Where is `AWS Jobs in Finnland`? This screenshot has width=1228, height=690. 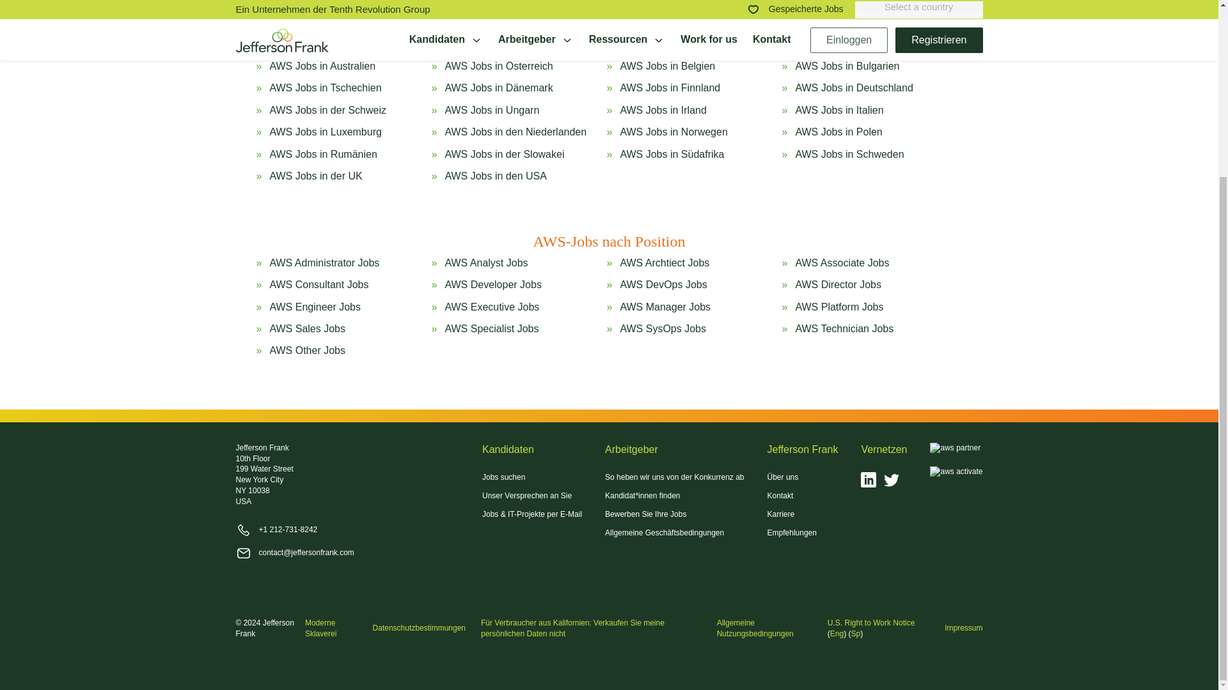
AWS Jobs in Finnland is located at coordinates (670, 88).